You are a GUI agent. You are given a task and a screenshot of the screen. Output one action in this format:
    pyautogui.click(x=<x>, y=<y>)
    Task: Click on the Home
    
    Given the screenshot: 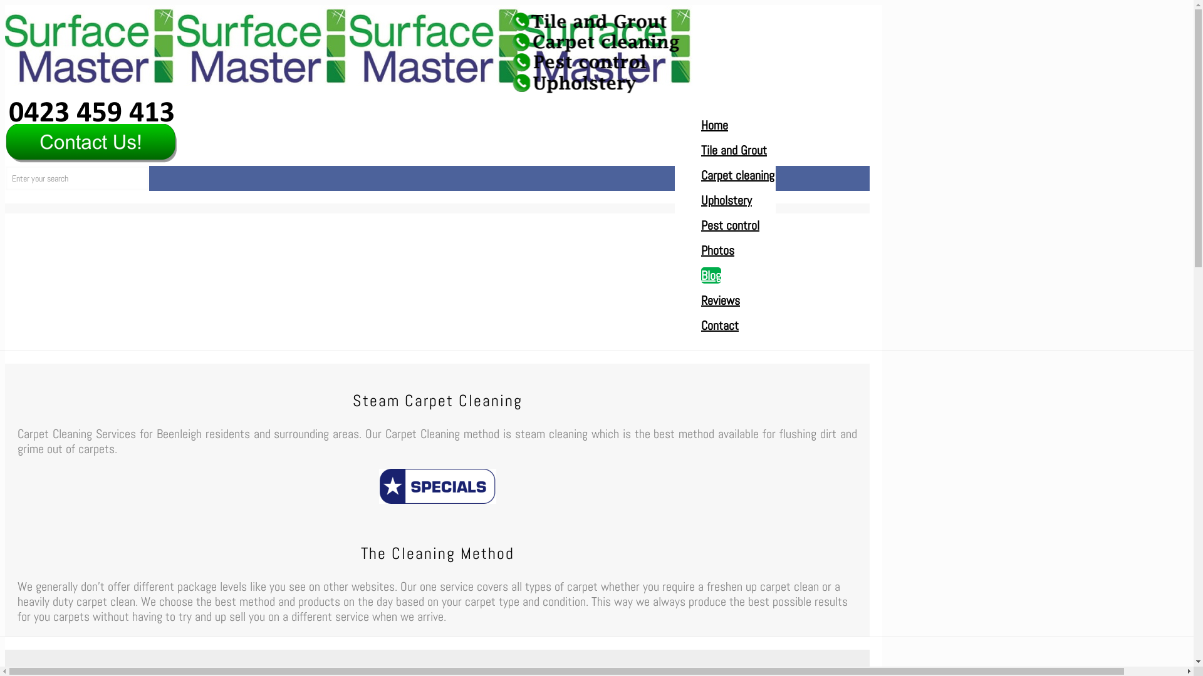 What is the action you would take?
    pyautogui.click(x=714, y=125)
    